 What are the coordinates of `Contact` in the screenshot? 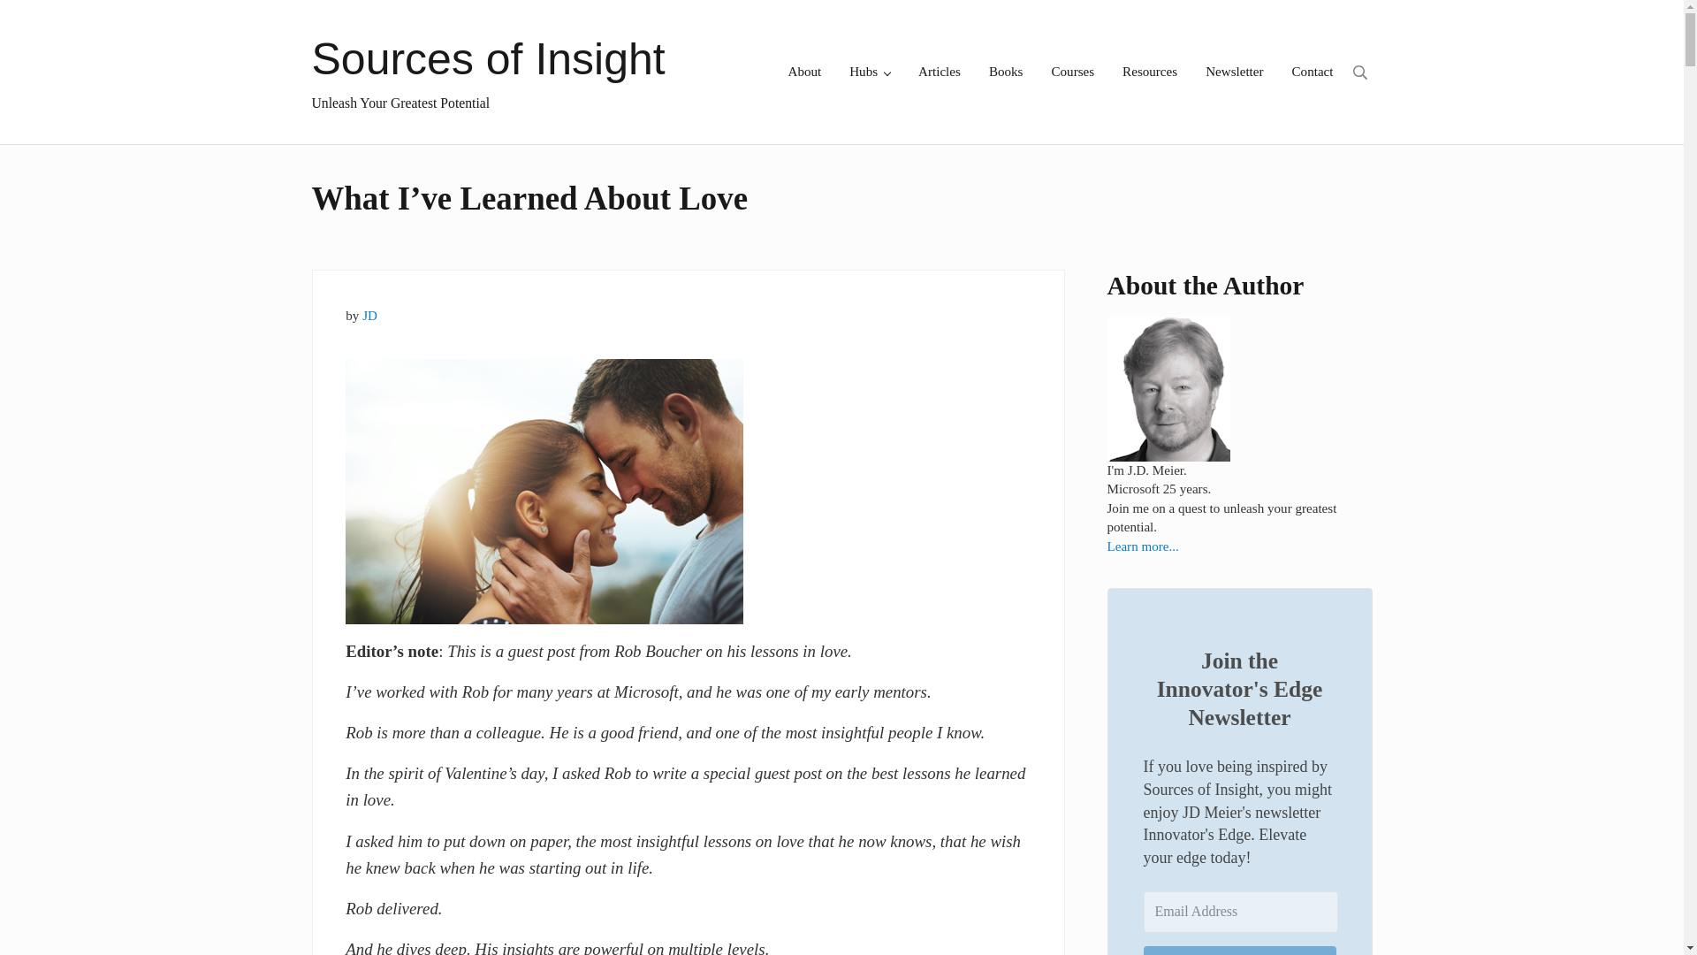 It's located at (1312, 71).